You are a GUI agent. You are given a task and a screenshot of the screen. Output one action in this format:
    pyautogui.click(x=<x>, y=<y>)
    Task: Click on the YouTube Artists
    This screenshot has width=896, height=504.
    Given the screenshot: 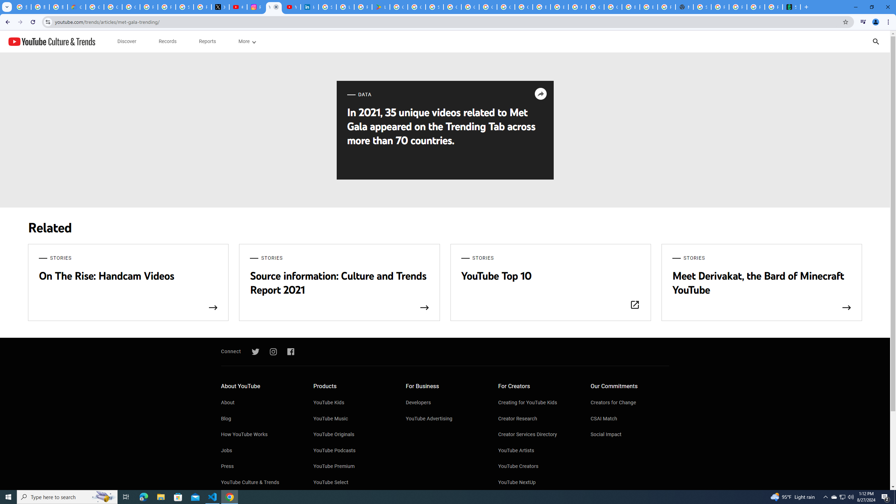 What is the action you would take?
    pyautogui.click(x=538, y=451)
    